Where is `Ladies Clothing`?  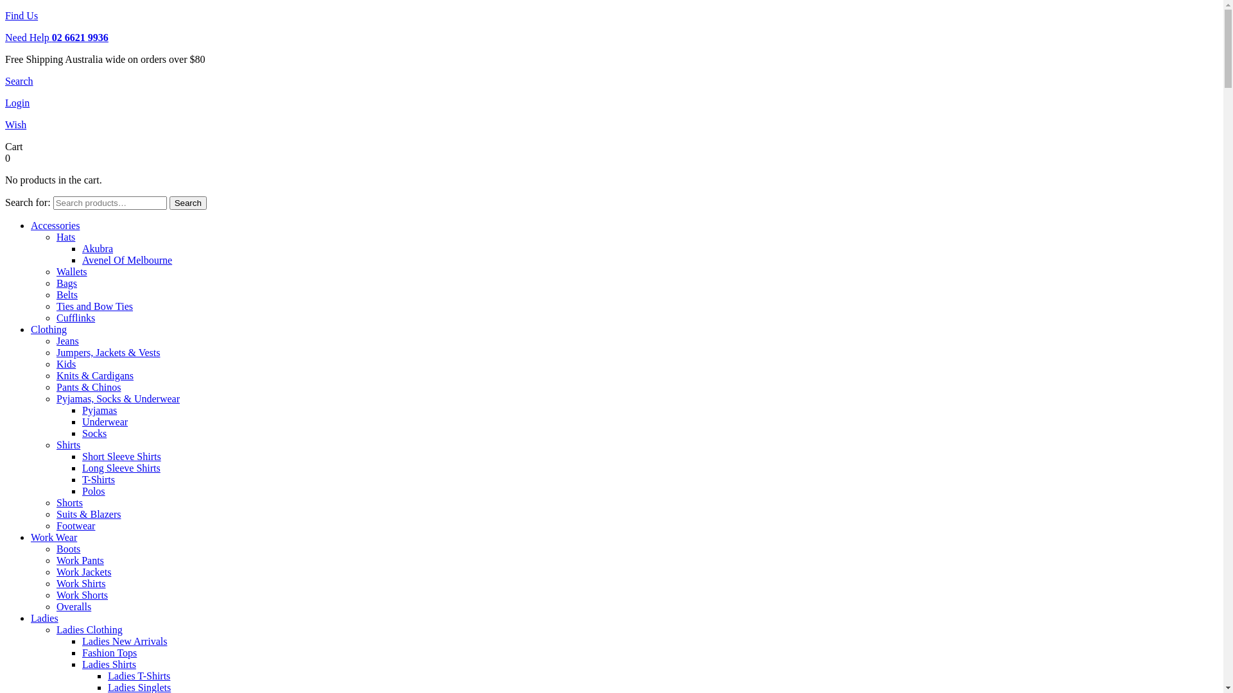 Ladies Clothing is located at coordinates (90, 630).